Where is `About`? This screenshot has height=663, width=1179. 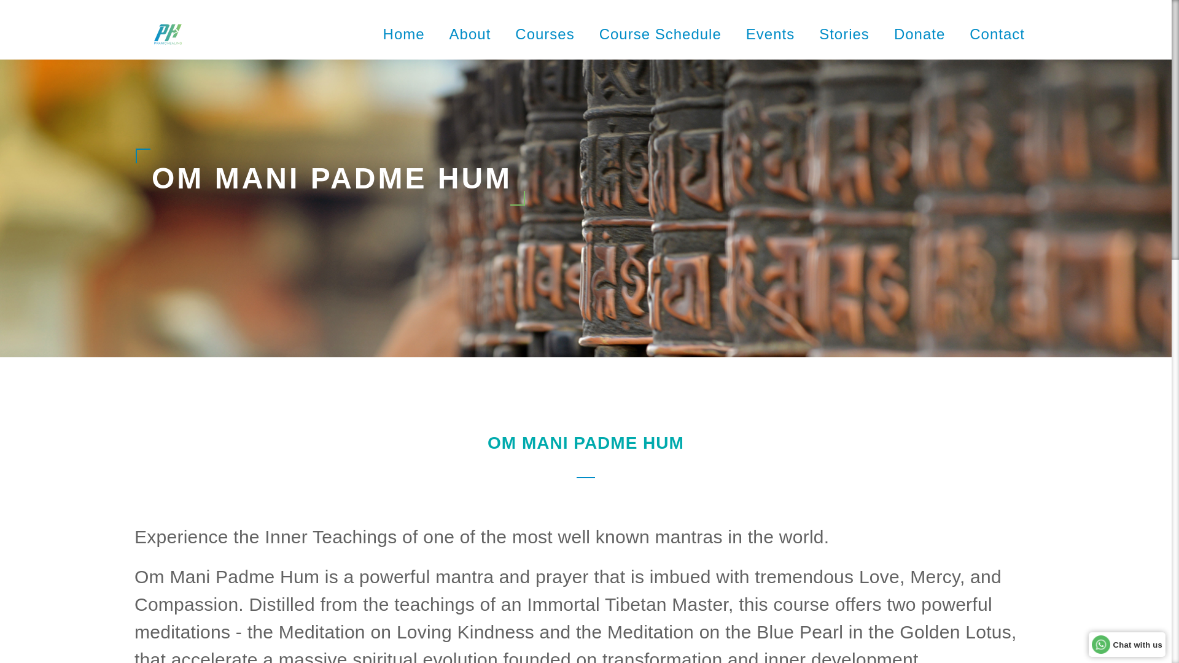
About is located at coordinates (470, 34).